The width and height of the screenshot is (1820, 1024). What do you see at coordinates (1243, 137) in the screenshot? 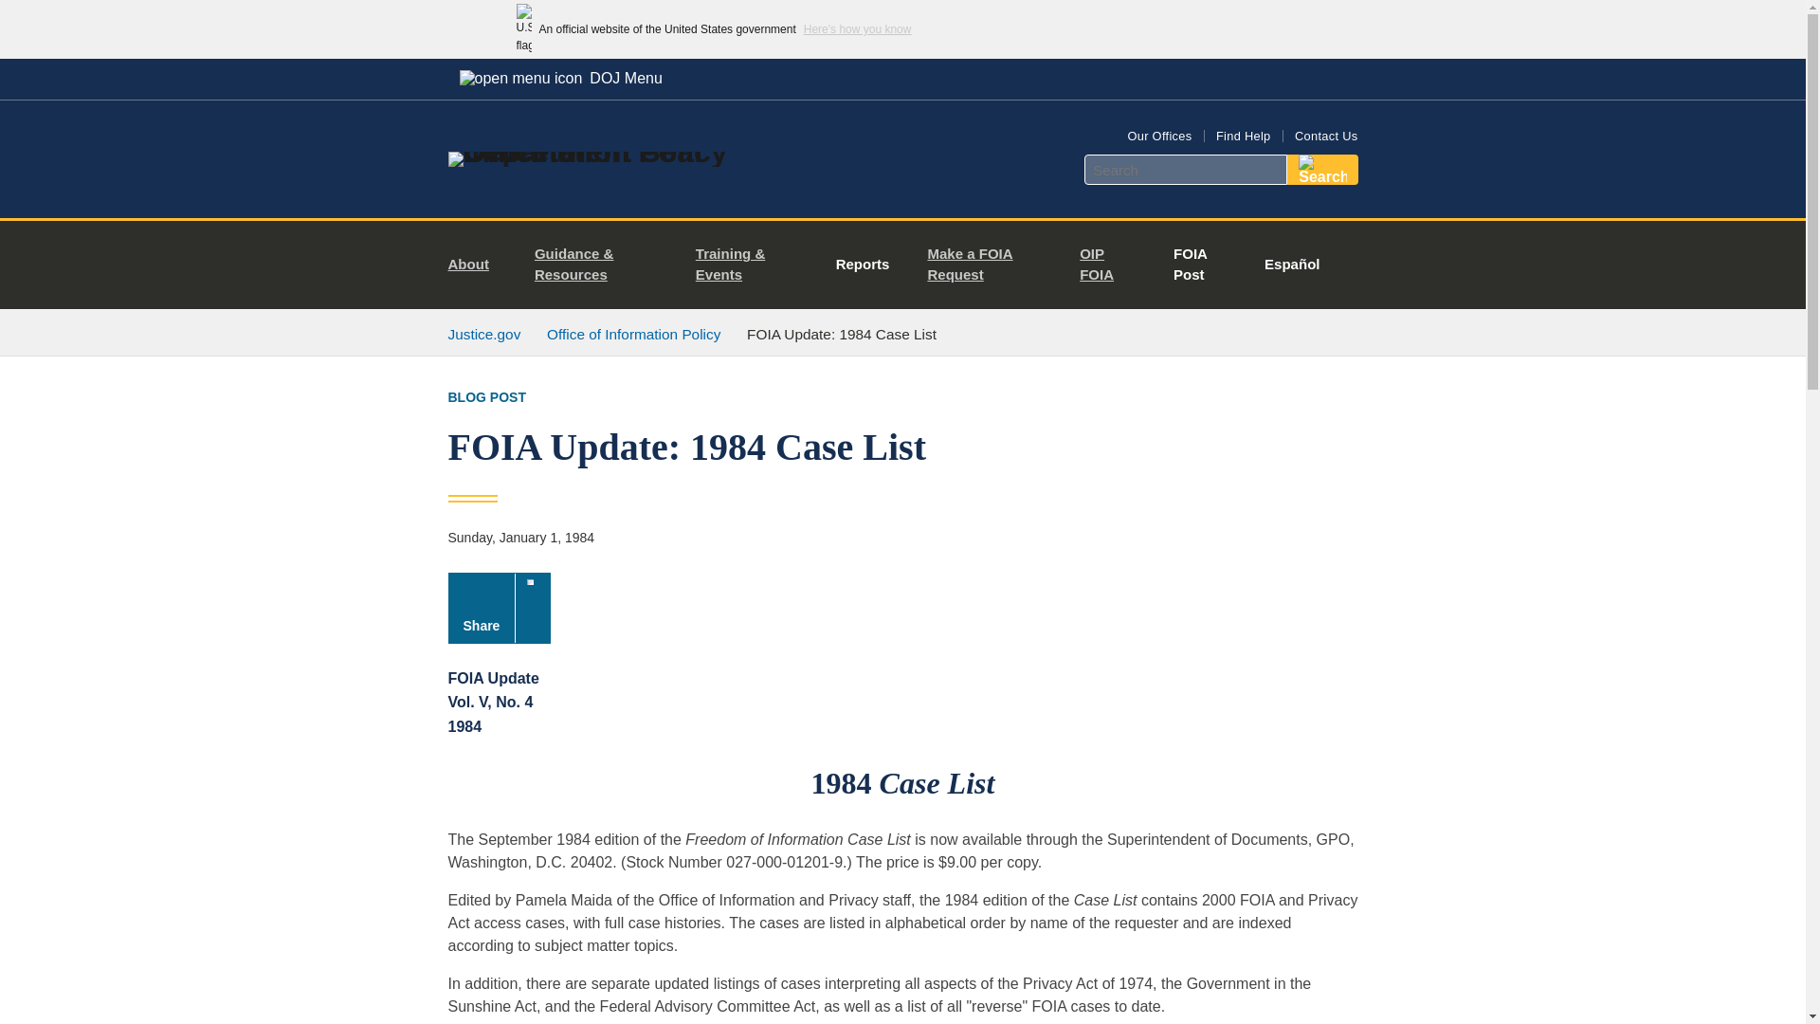
I see `Find Help` at bounding box center [1243, 137].